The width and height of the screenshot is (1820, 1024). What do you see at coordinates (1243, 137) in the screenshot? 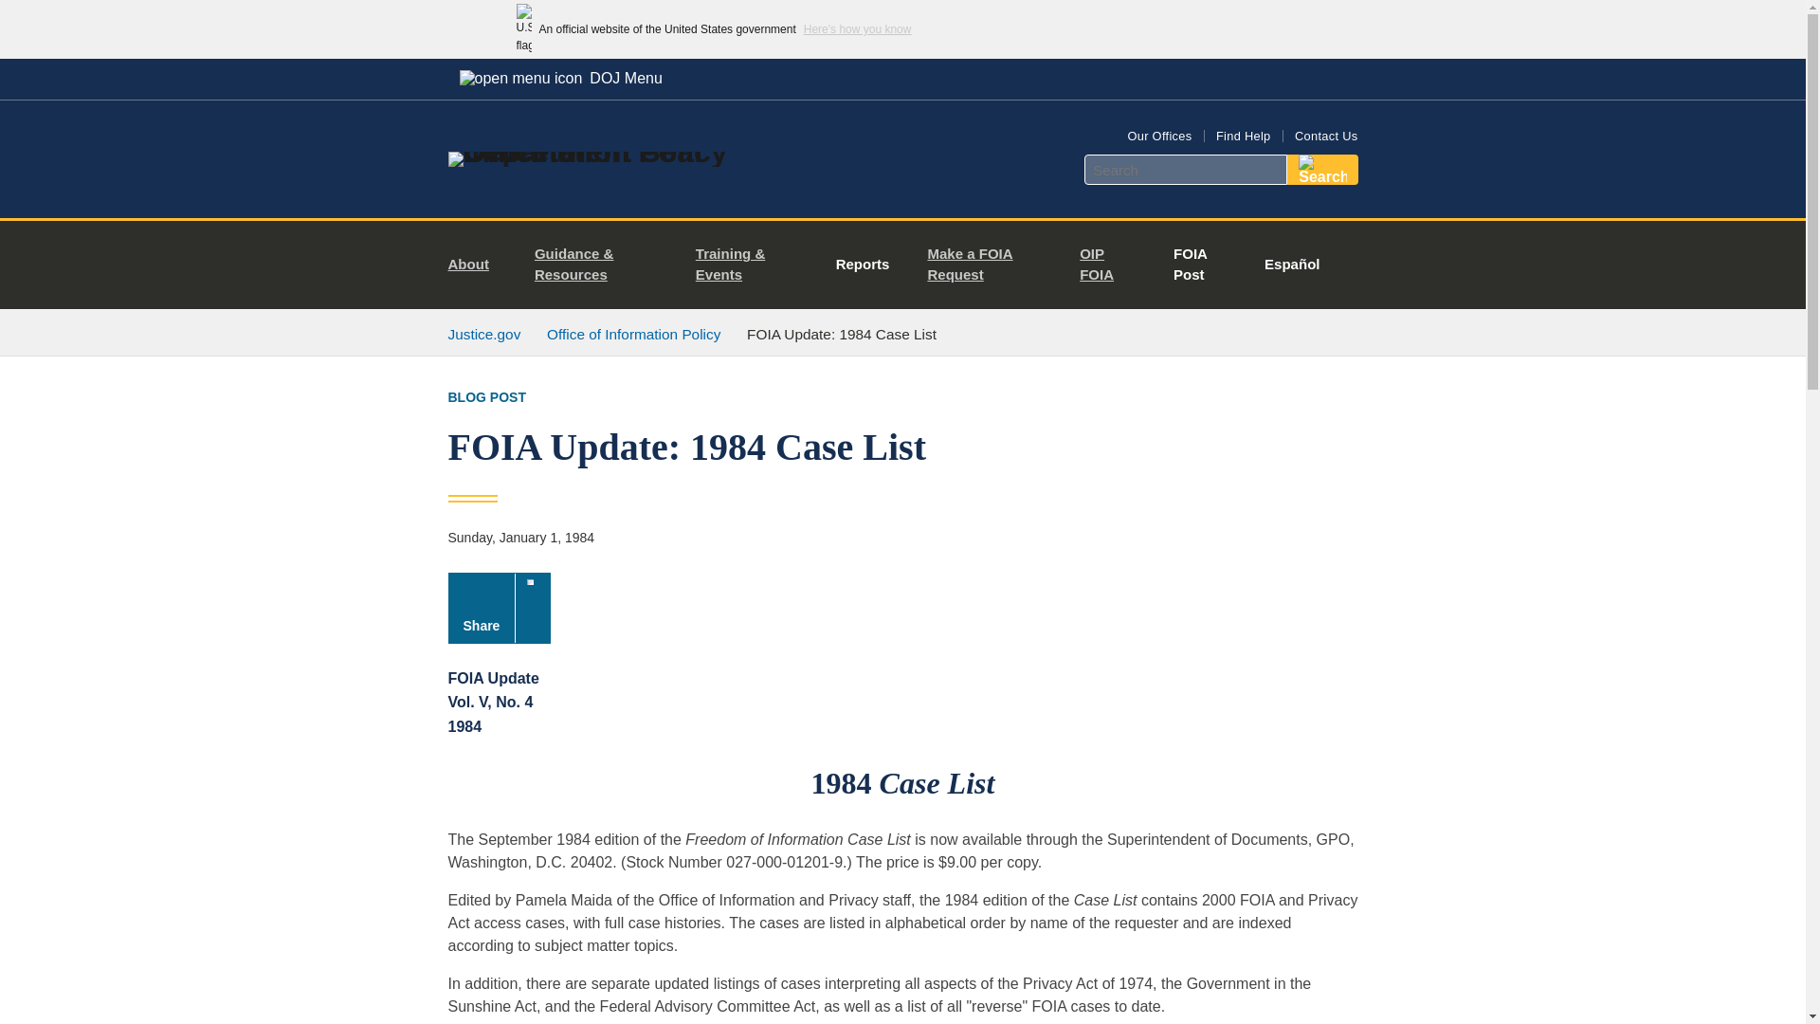
I see `Find Help` at bounding box center [1243, 137].